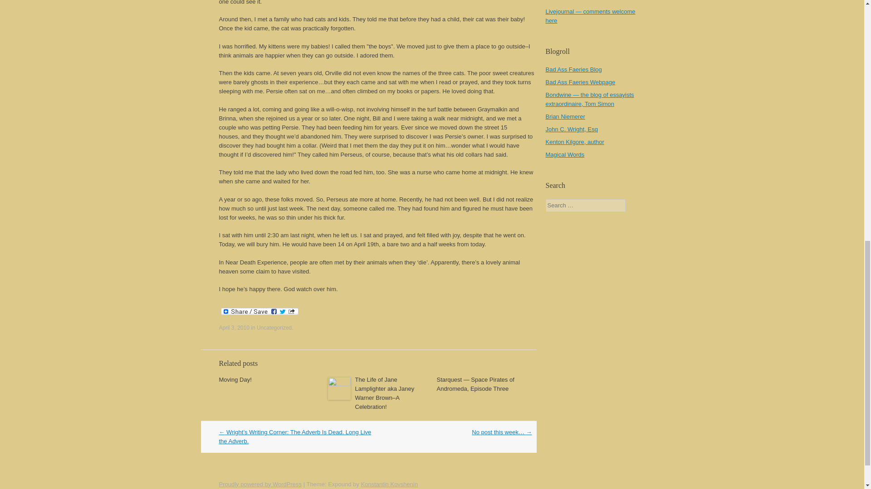 The height and width of the screenshot is (489, 871). What do you see at coordinates (574, 141) in the screenshot?
I see `Website of author Kenton Kilgore` at bounding box center [574, 141].